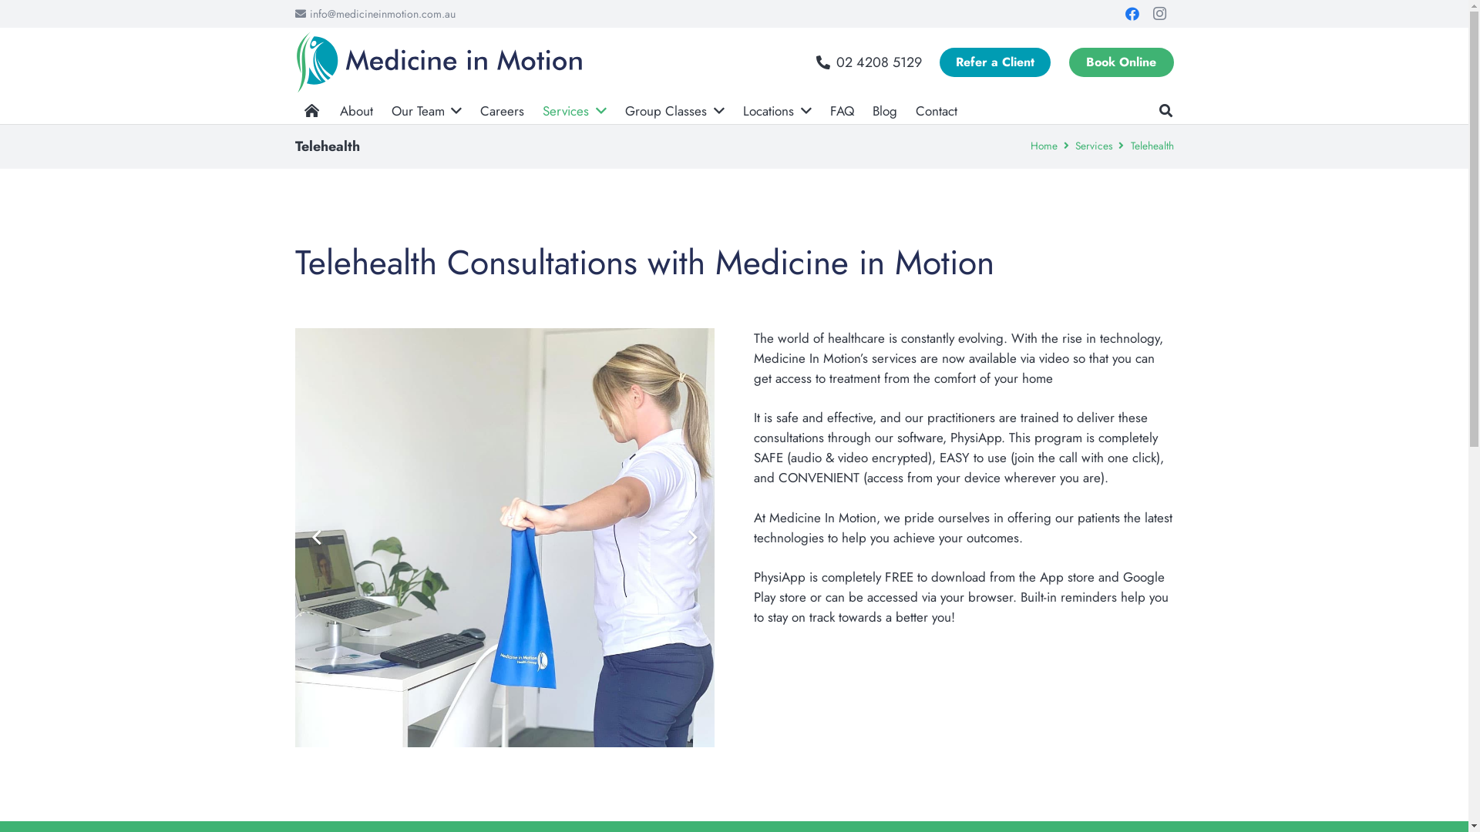 Image resolution: width=1480 pixels, height=832 pixels. Describe the element at coordinates (832, 589) in the screenshot. I see `See Locations` at that location.